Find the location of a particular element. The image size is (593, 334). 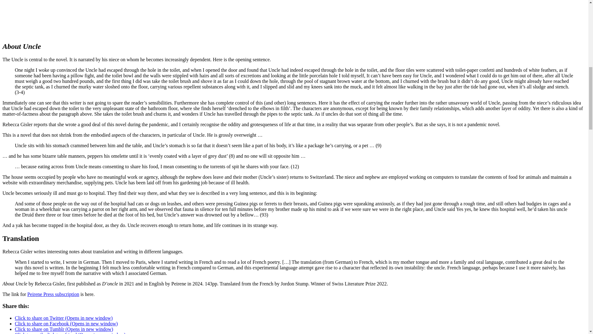

Click to share on Facebook is located at coordinates (66, 323).